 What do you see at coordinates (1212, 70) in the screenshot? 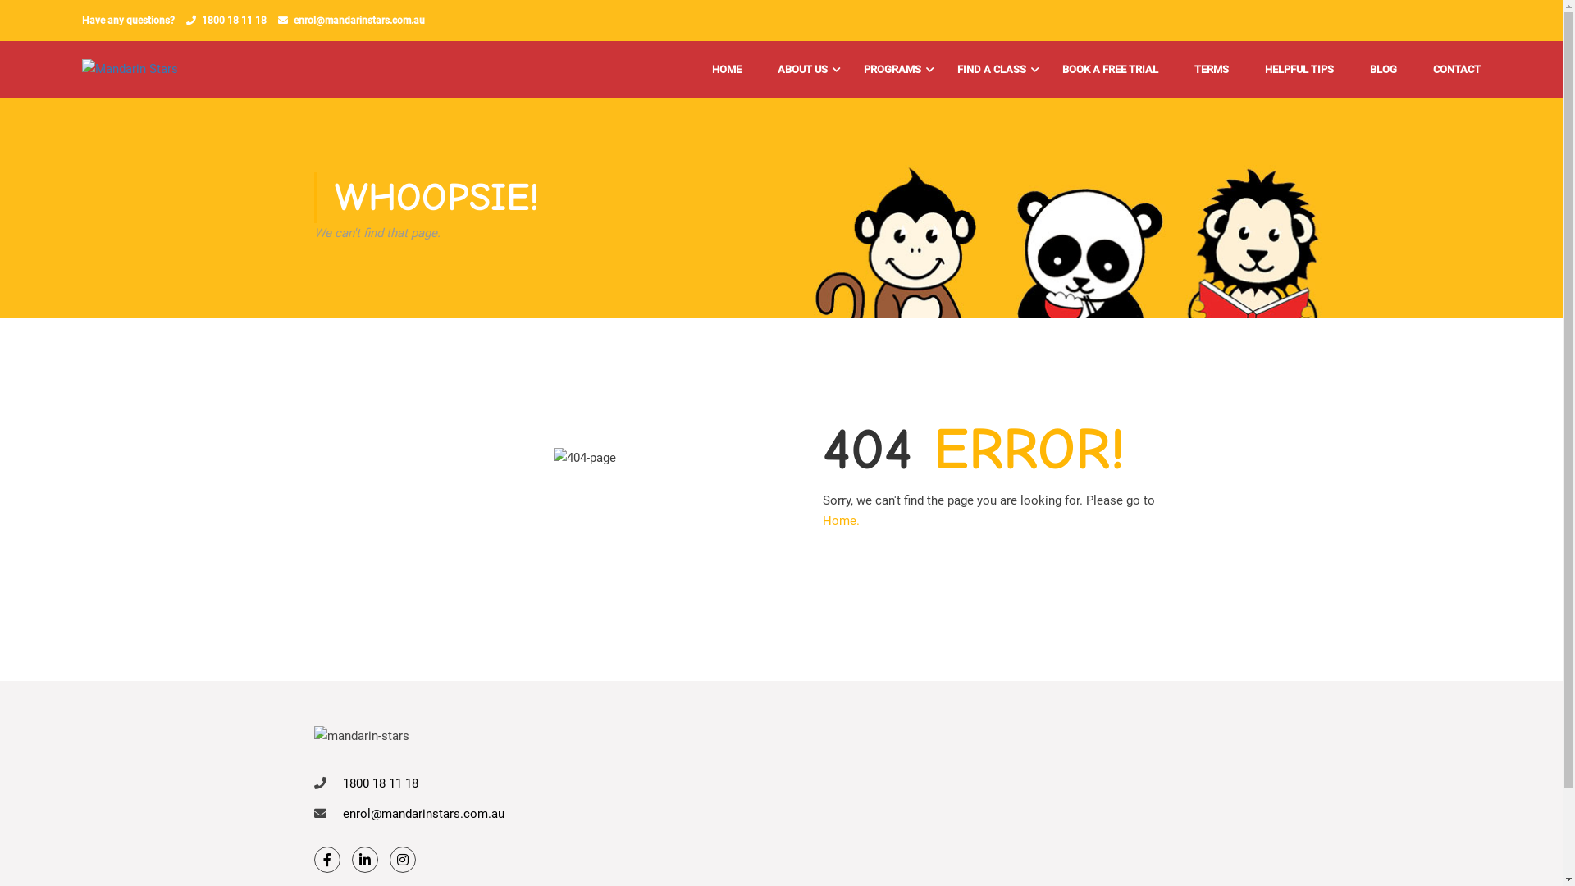
I see `TERMS` at bounding box center [1212, 70].